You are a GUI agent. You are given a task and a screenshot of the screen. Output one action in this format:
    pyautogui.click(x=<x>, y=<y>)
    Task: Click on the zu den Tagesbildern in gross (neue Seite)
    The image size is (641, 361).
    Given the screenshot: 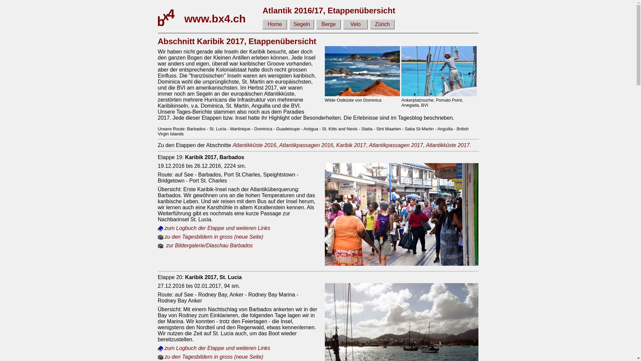 What is the action you would take?
    pyautogui.click(x=210, y=237)
    